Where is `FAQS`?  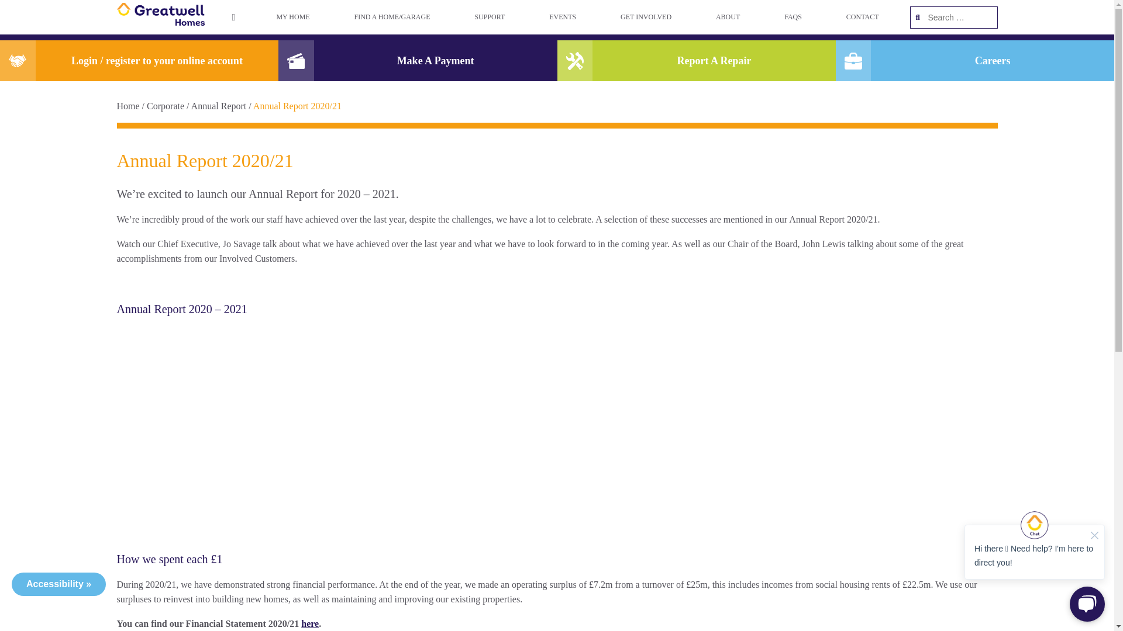 FAQS is located at coordinates (793, 18).